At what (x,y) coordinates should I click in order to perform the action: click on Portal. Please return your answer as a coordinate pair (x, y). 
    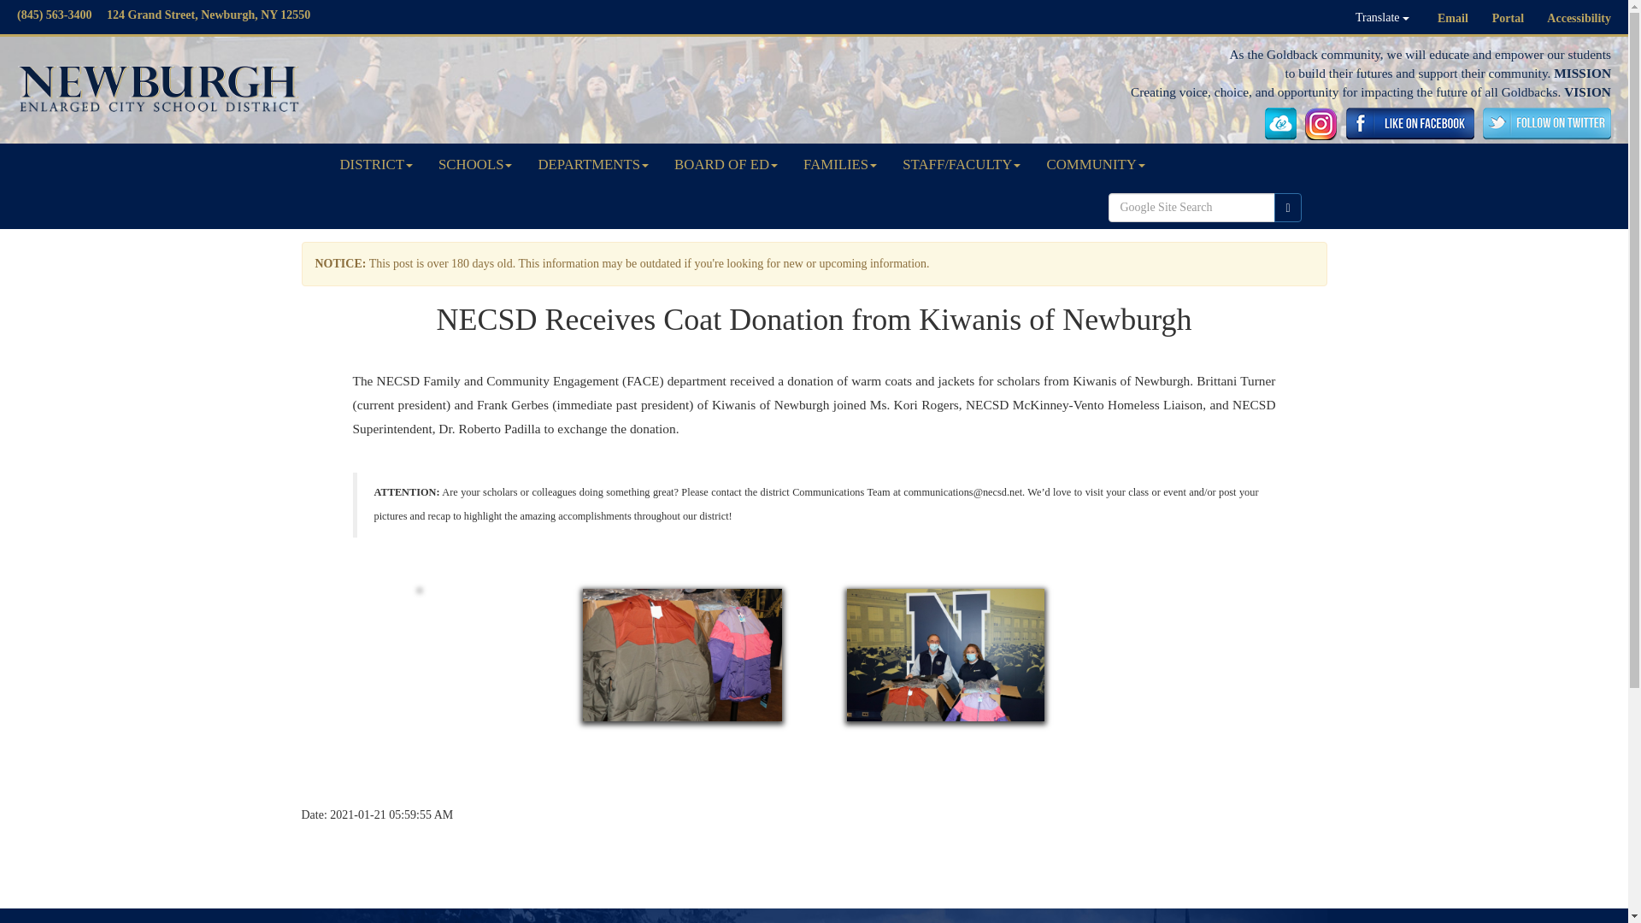
    Looking at the image, I should click on (1508, 19).